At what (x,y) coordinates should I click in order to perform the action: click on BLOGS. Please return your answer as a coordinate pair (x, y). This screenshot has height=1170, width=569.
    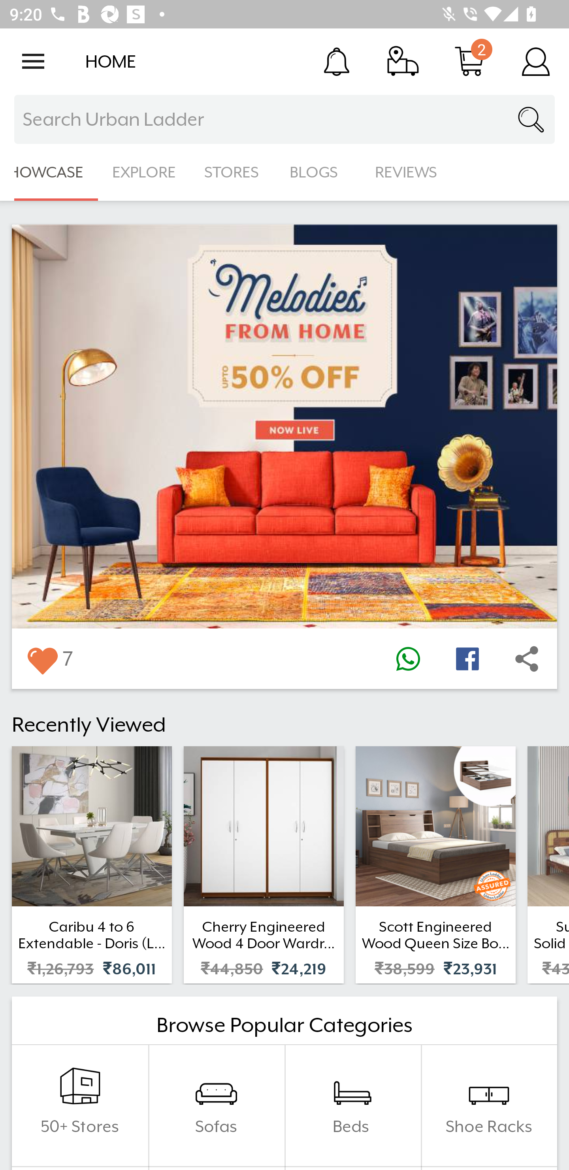
    Looking at the image, I should click on (318, 172).